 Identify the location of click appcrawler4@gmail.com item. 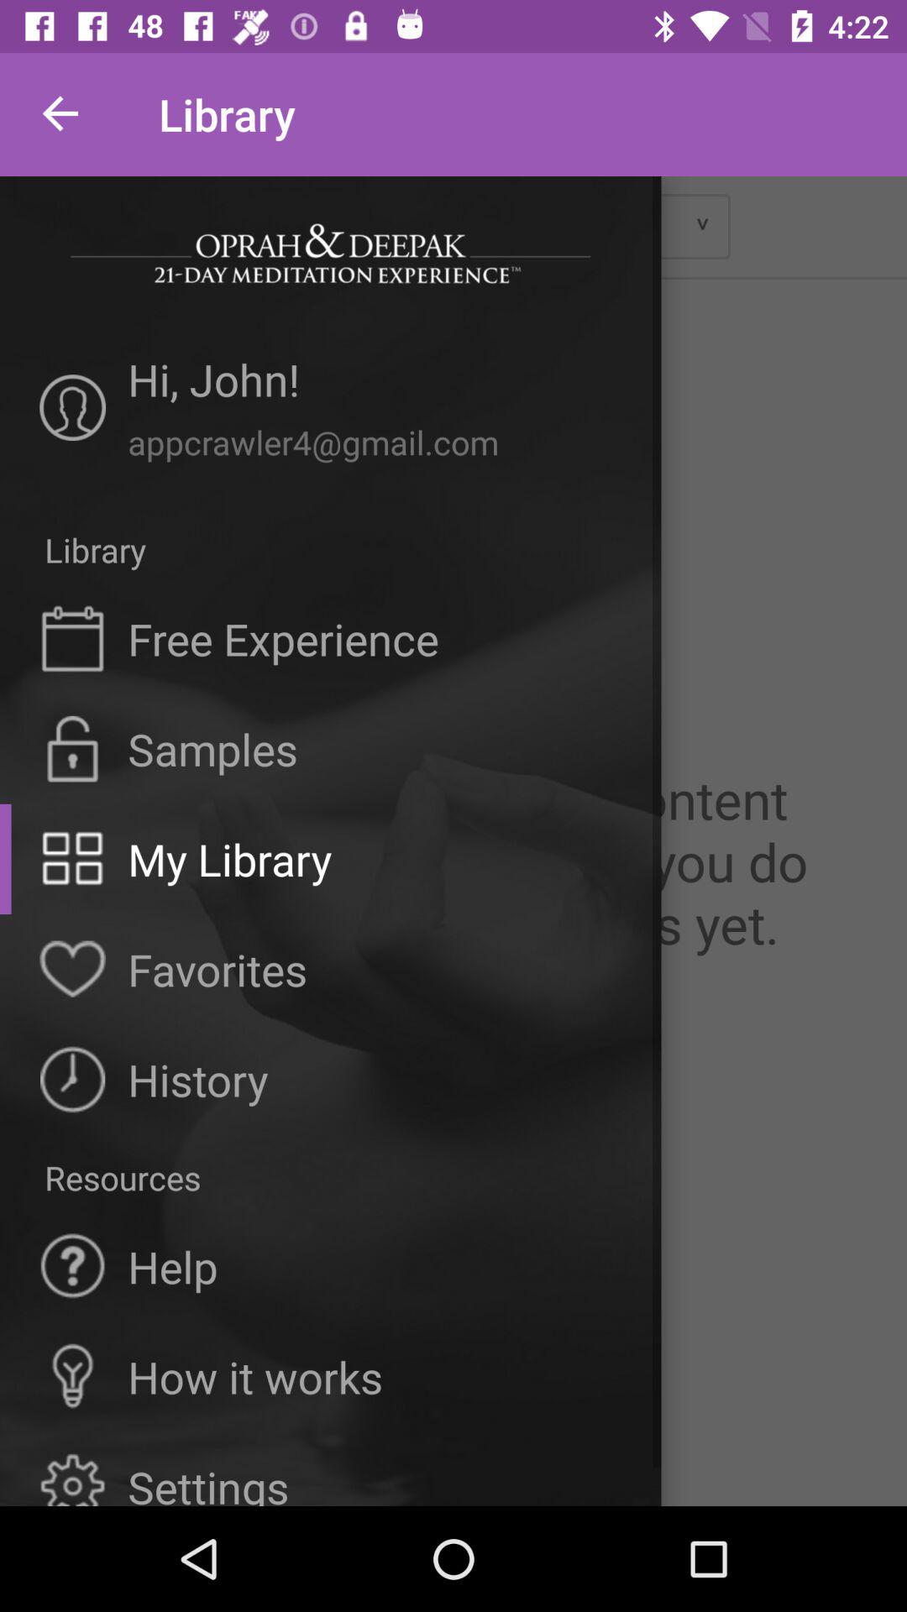
(375, 442).